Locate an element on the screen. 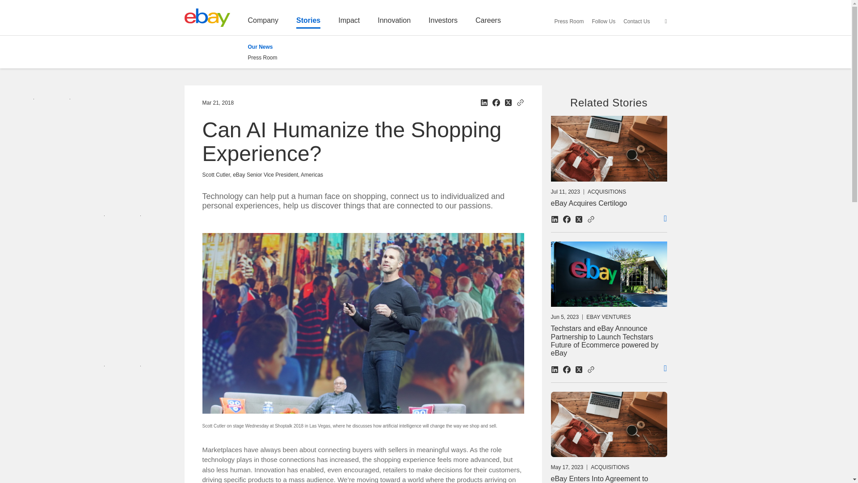 The width and height of the screenshot is (858, 483). Investors is located at coordinates (442, 22).